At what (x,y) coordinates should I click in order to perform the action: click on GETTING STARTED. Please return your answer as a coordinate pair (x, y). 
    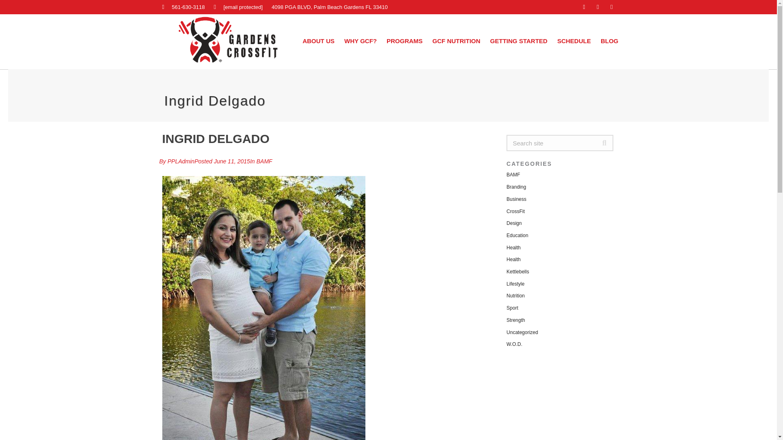
    Looking at the image, I should click on (519, 41).